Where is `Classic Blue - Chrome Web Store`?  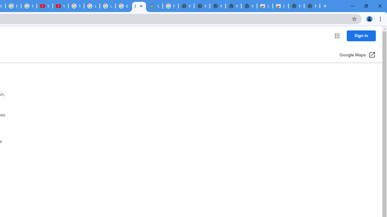
Classic Blue - Chrome Web Store is located at coordinates (265, 6).